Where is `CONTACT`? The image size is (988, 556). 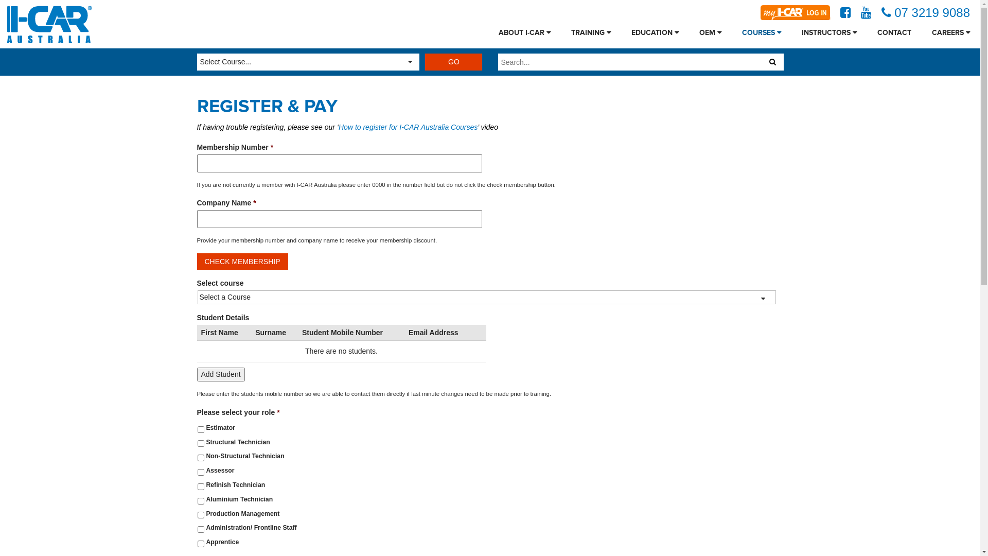 CONTACT is located at coordinates (894, 33).